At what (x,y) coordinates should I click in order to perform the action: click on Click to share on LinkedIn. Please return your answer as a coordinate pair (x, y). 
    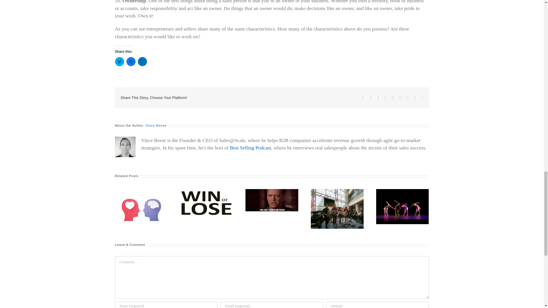
    Looking at the image, I should click on (142, 62).